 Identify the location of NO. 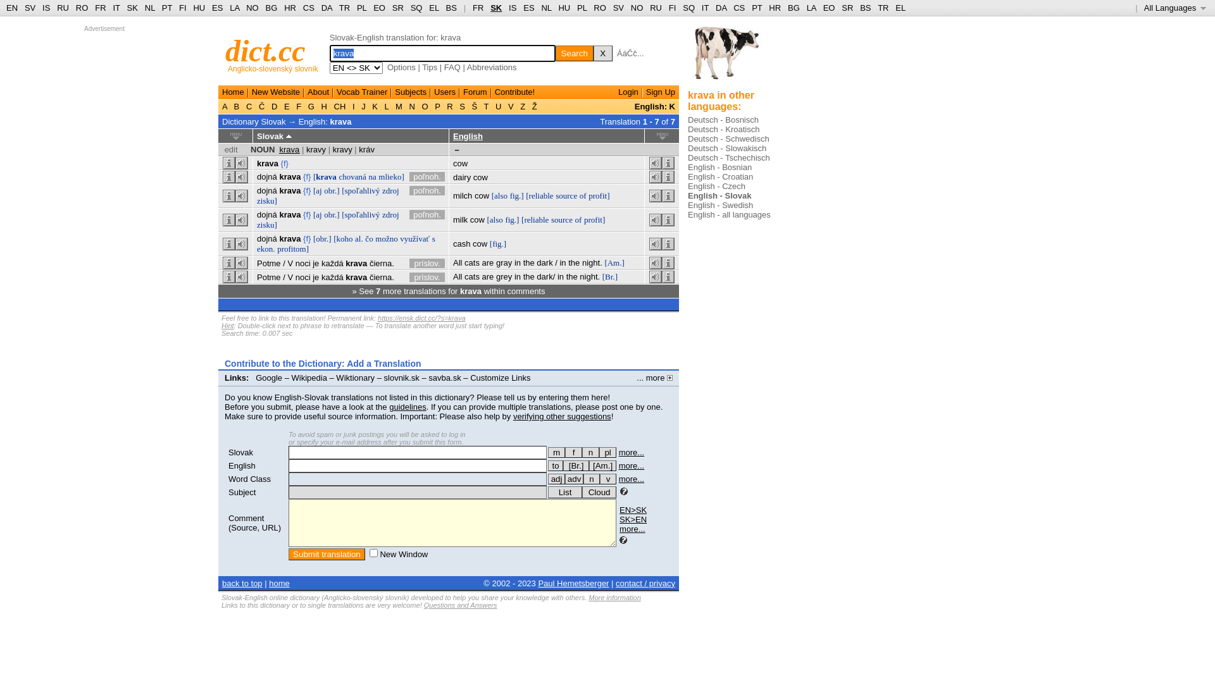
(637, 8).